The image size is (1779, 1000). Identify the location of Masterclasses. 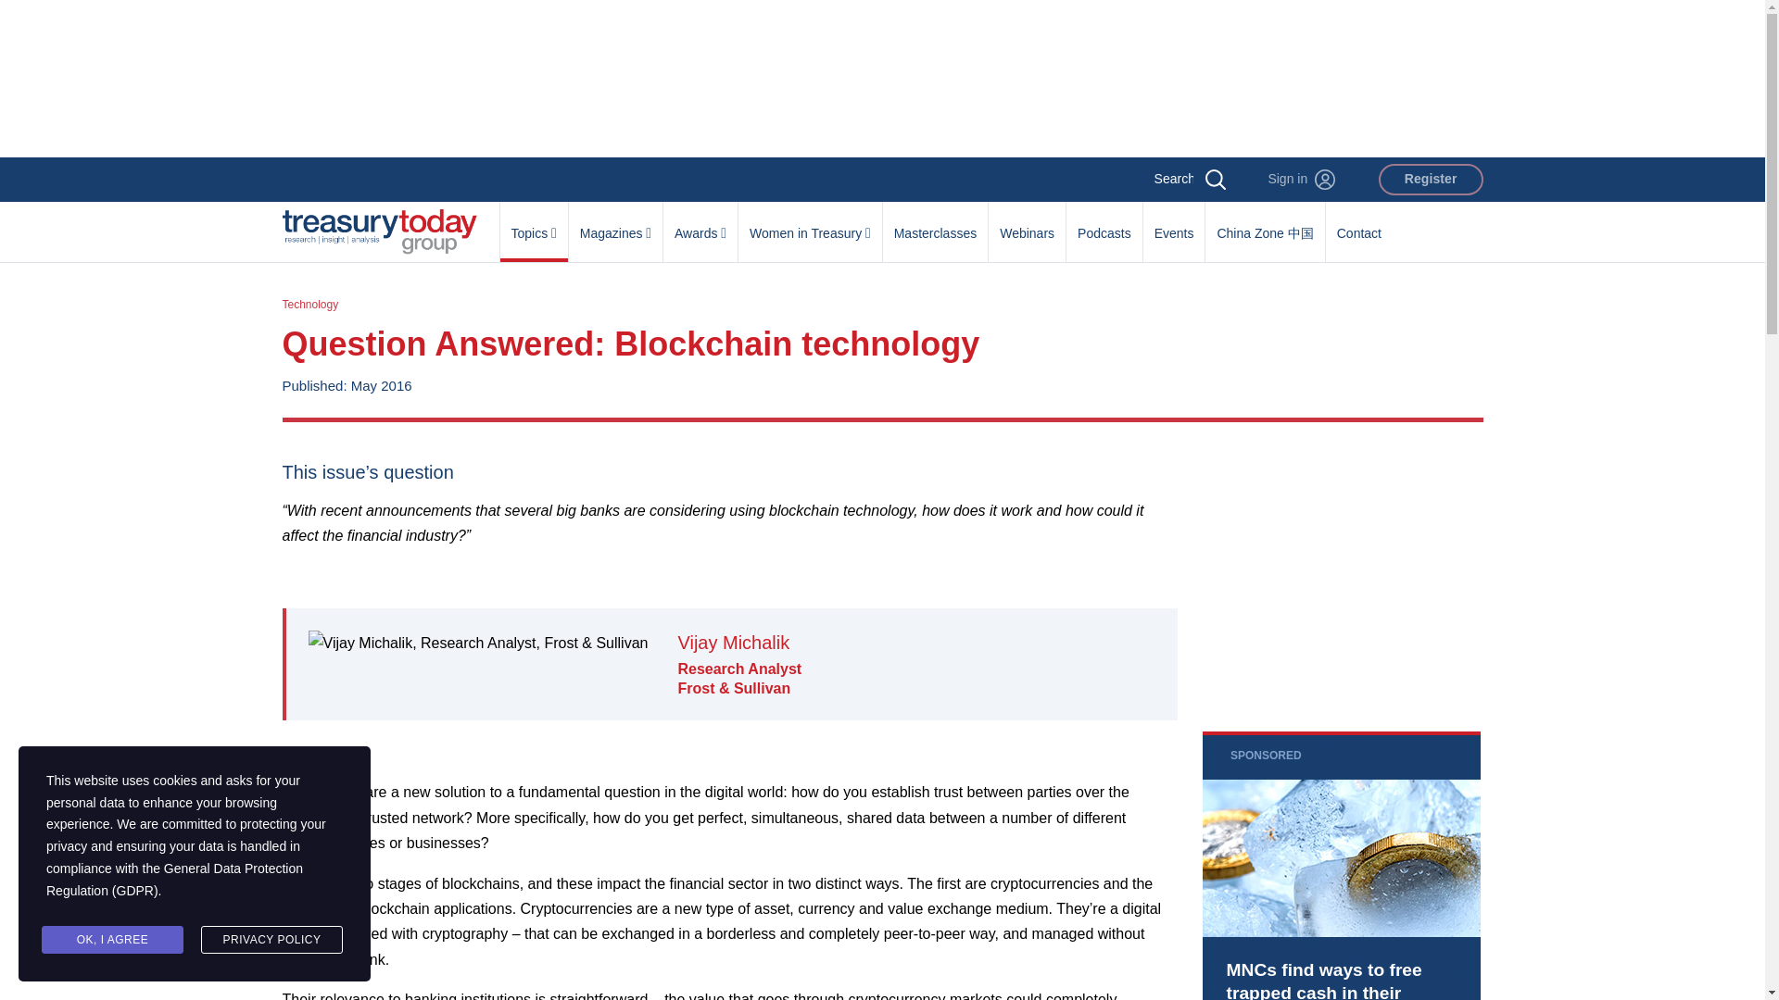
(934, 223).